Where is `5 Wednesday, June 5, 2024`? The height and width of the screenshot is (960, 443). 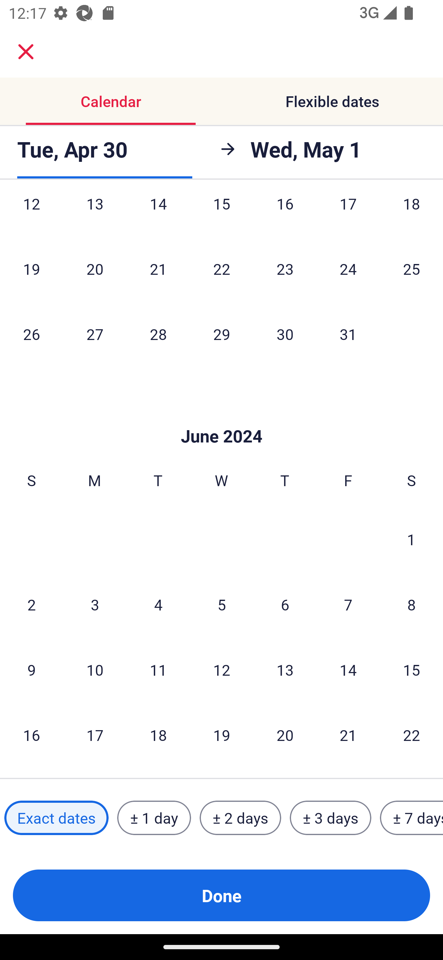
5 Wednesday, June 5, 2024 is located at coordinates (221, 604).